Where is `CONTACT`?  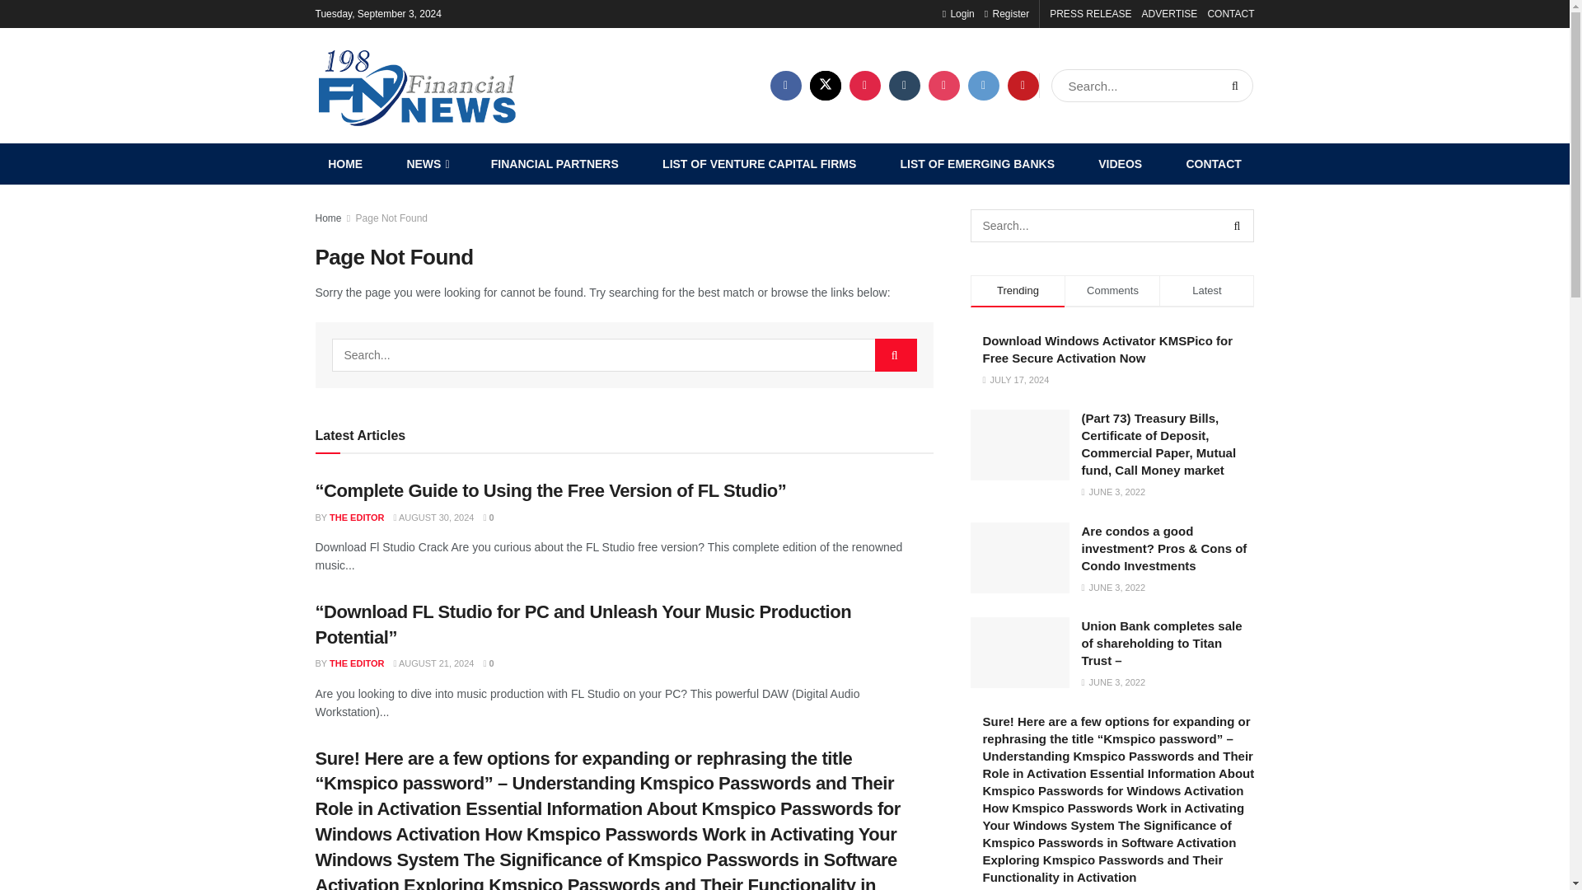
CONTACT is located at coordinates (1230, 13).